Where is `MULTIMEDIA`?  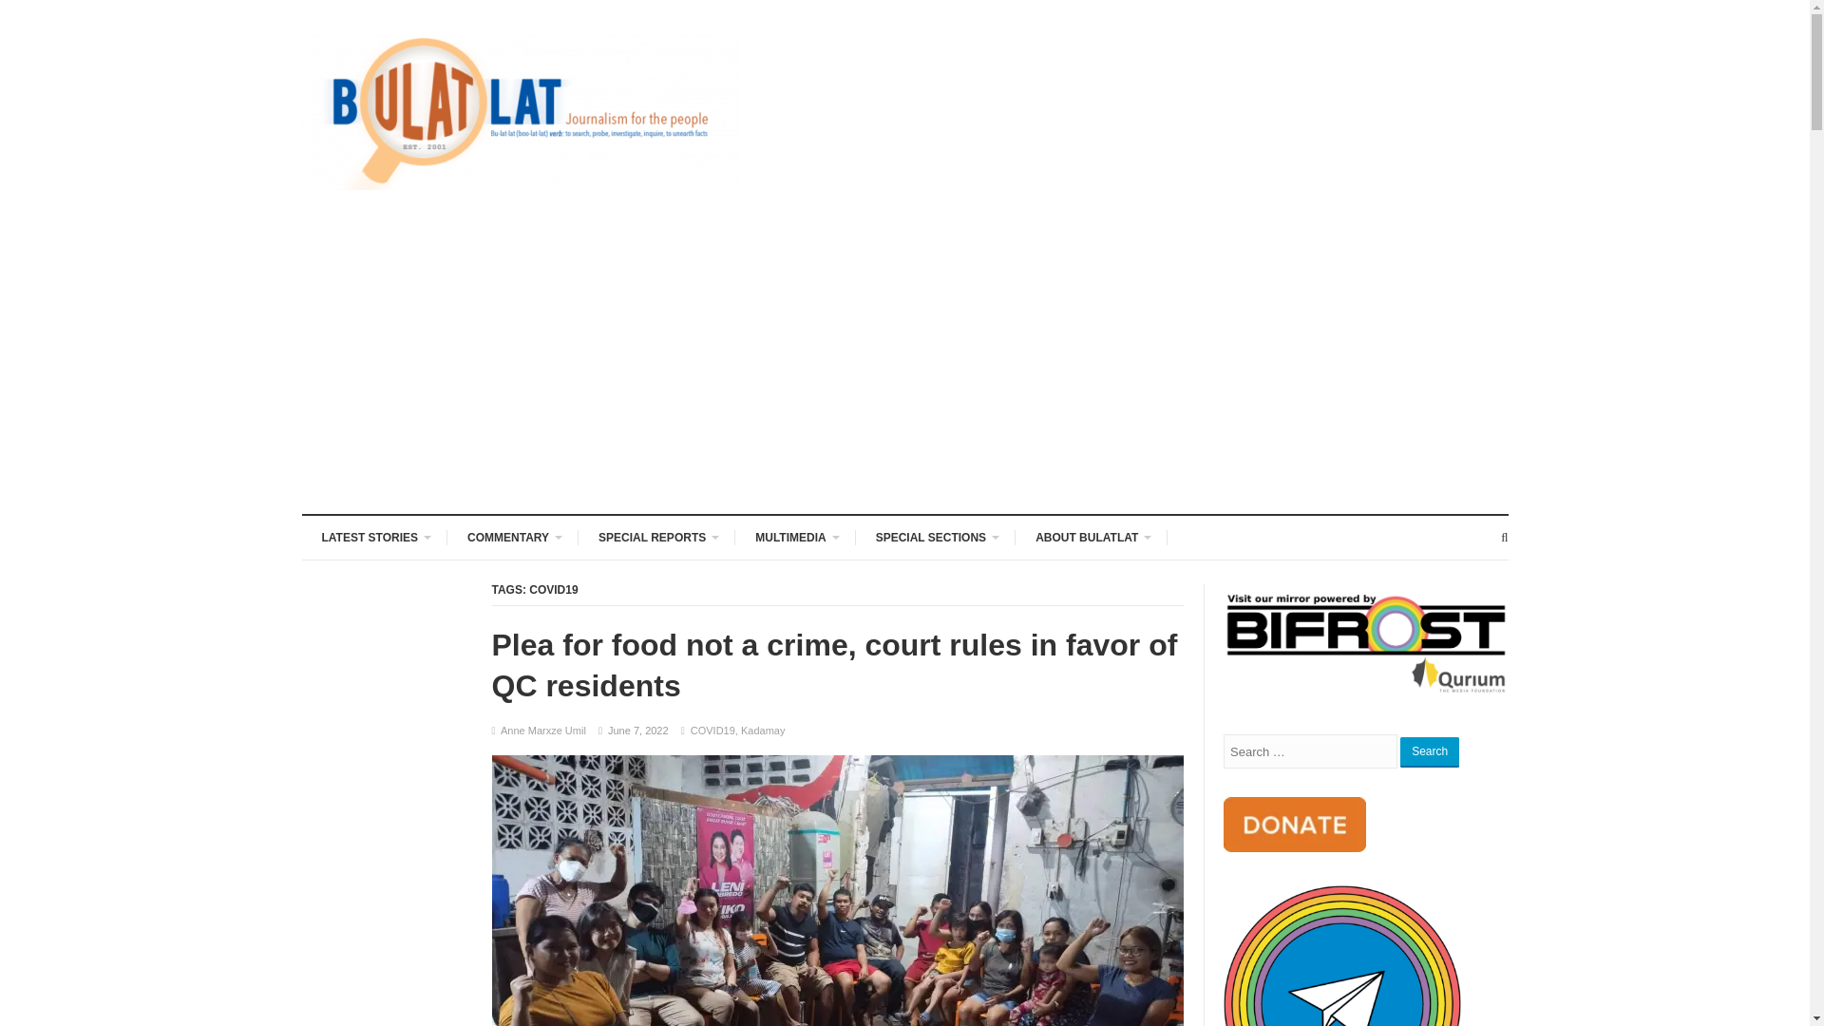 MULTIMEDIA is located at coordinates (794, 536).